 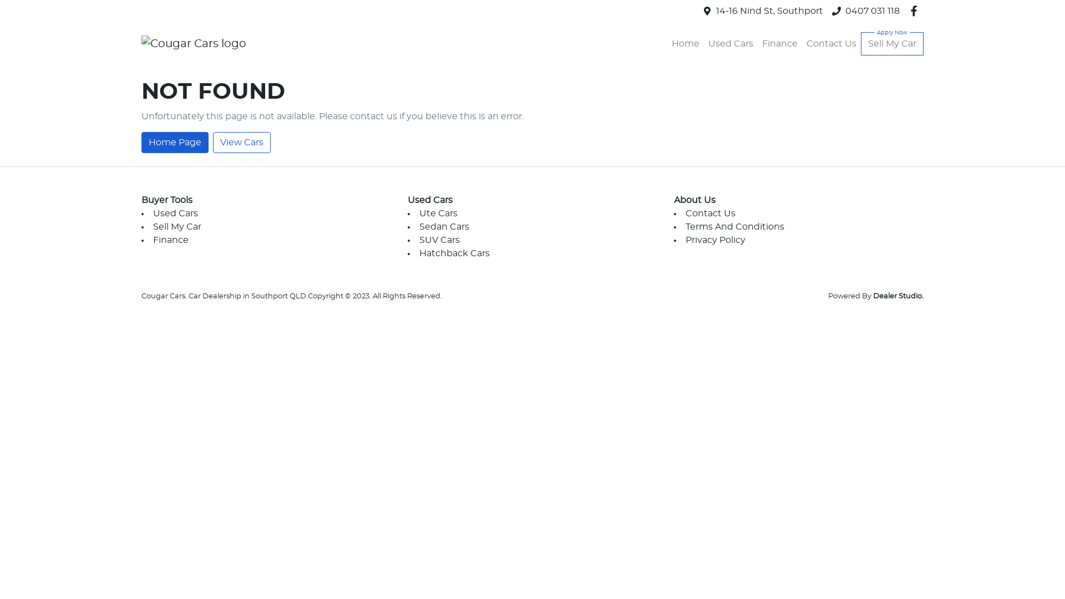 I want to click on SUV Cars, so click(x=439, y=240).